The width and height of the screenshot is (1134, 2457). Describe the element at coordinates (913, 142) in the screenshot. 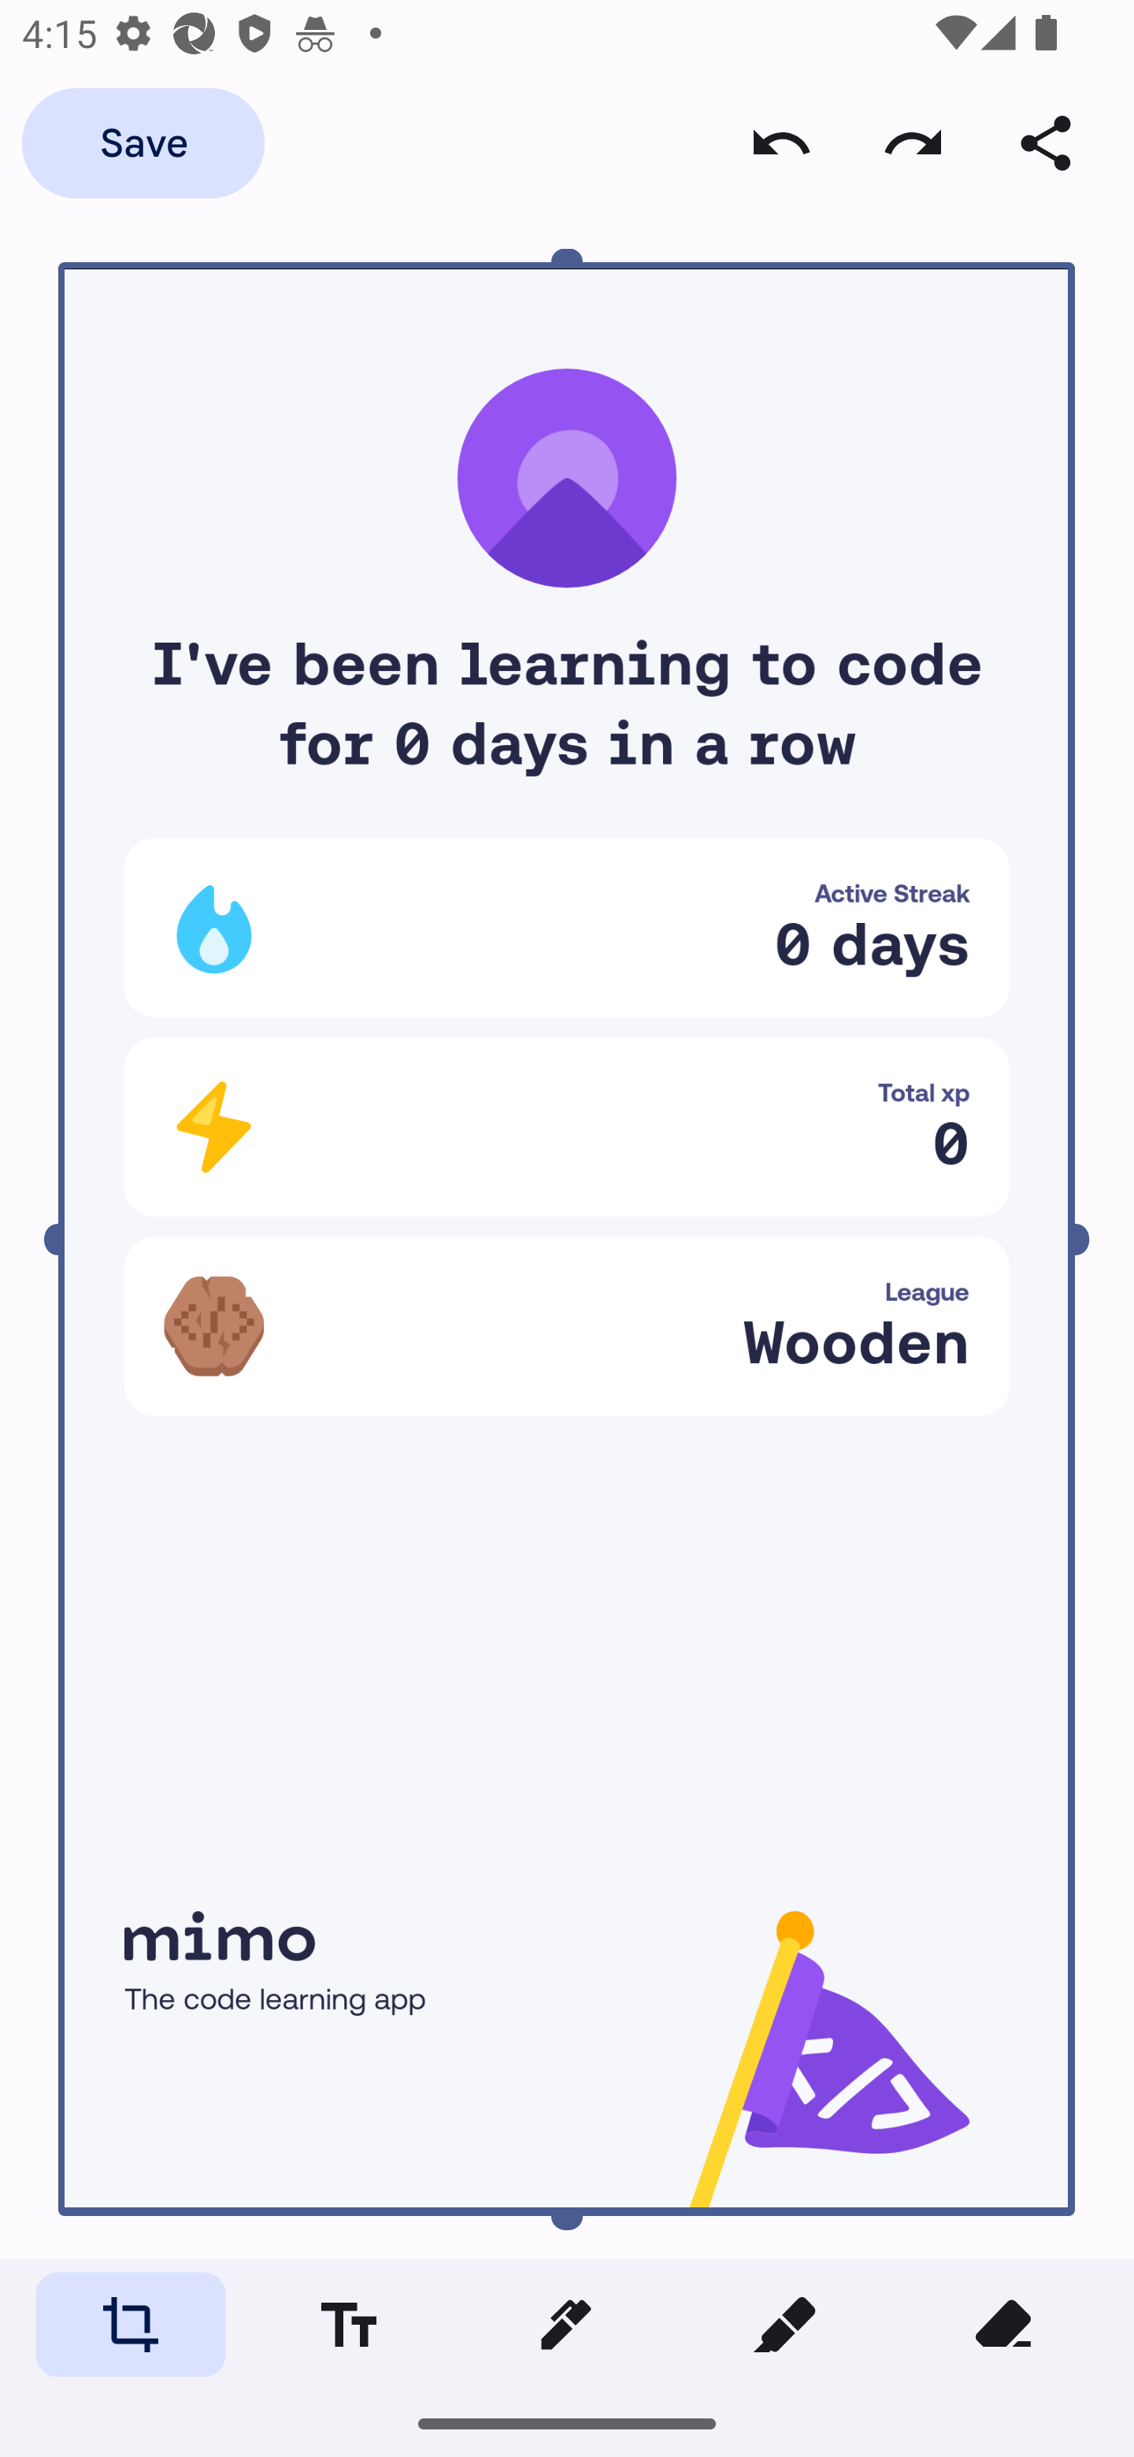

I see `Redo` at that location.